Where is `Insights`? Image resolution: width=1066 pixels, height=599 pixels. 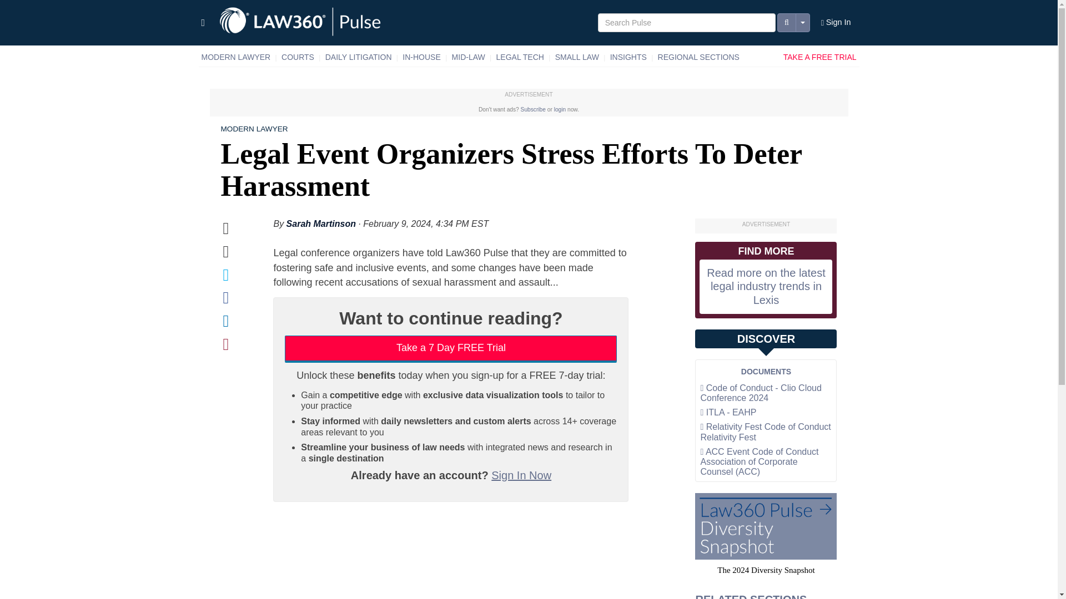 Insights is located at coordinates (628, 57).